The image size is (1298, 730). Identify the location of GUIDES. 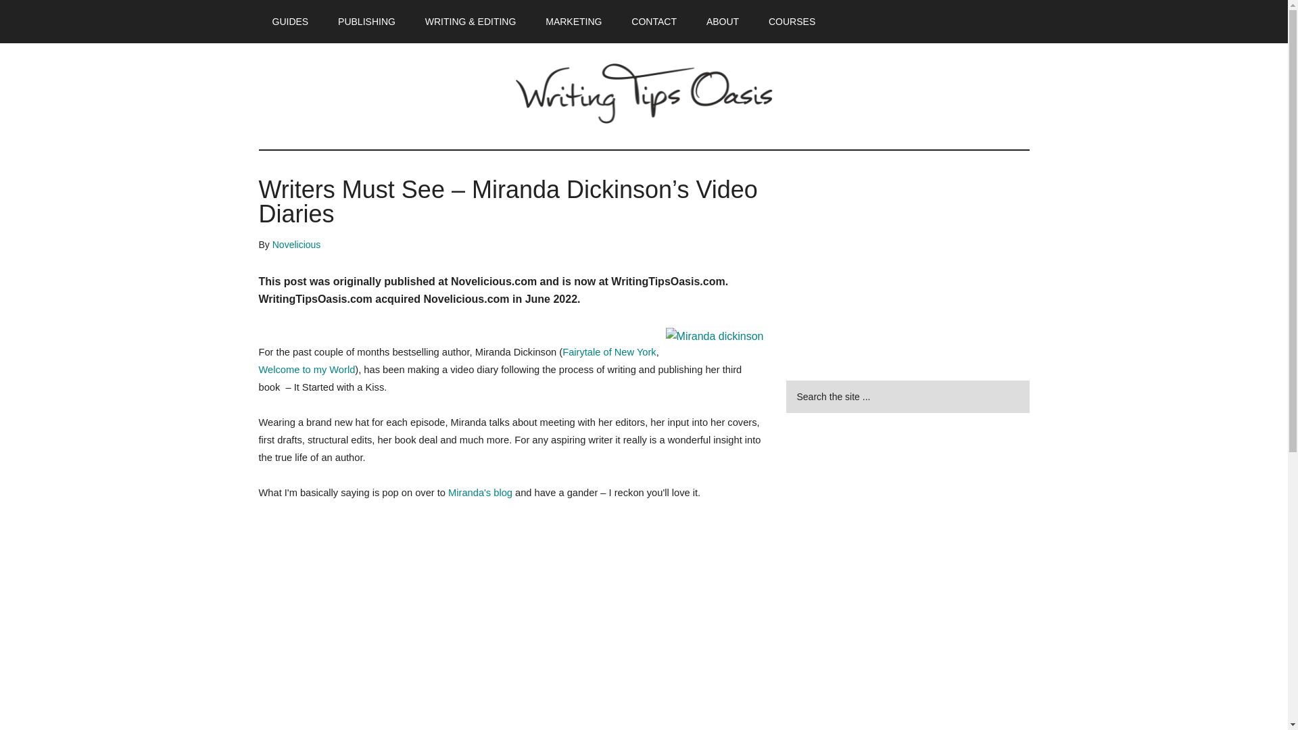
(290, 22).